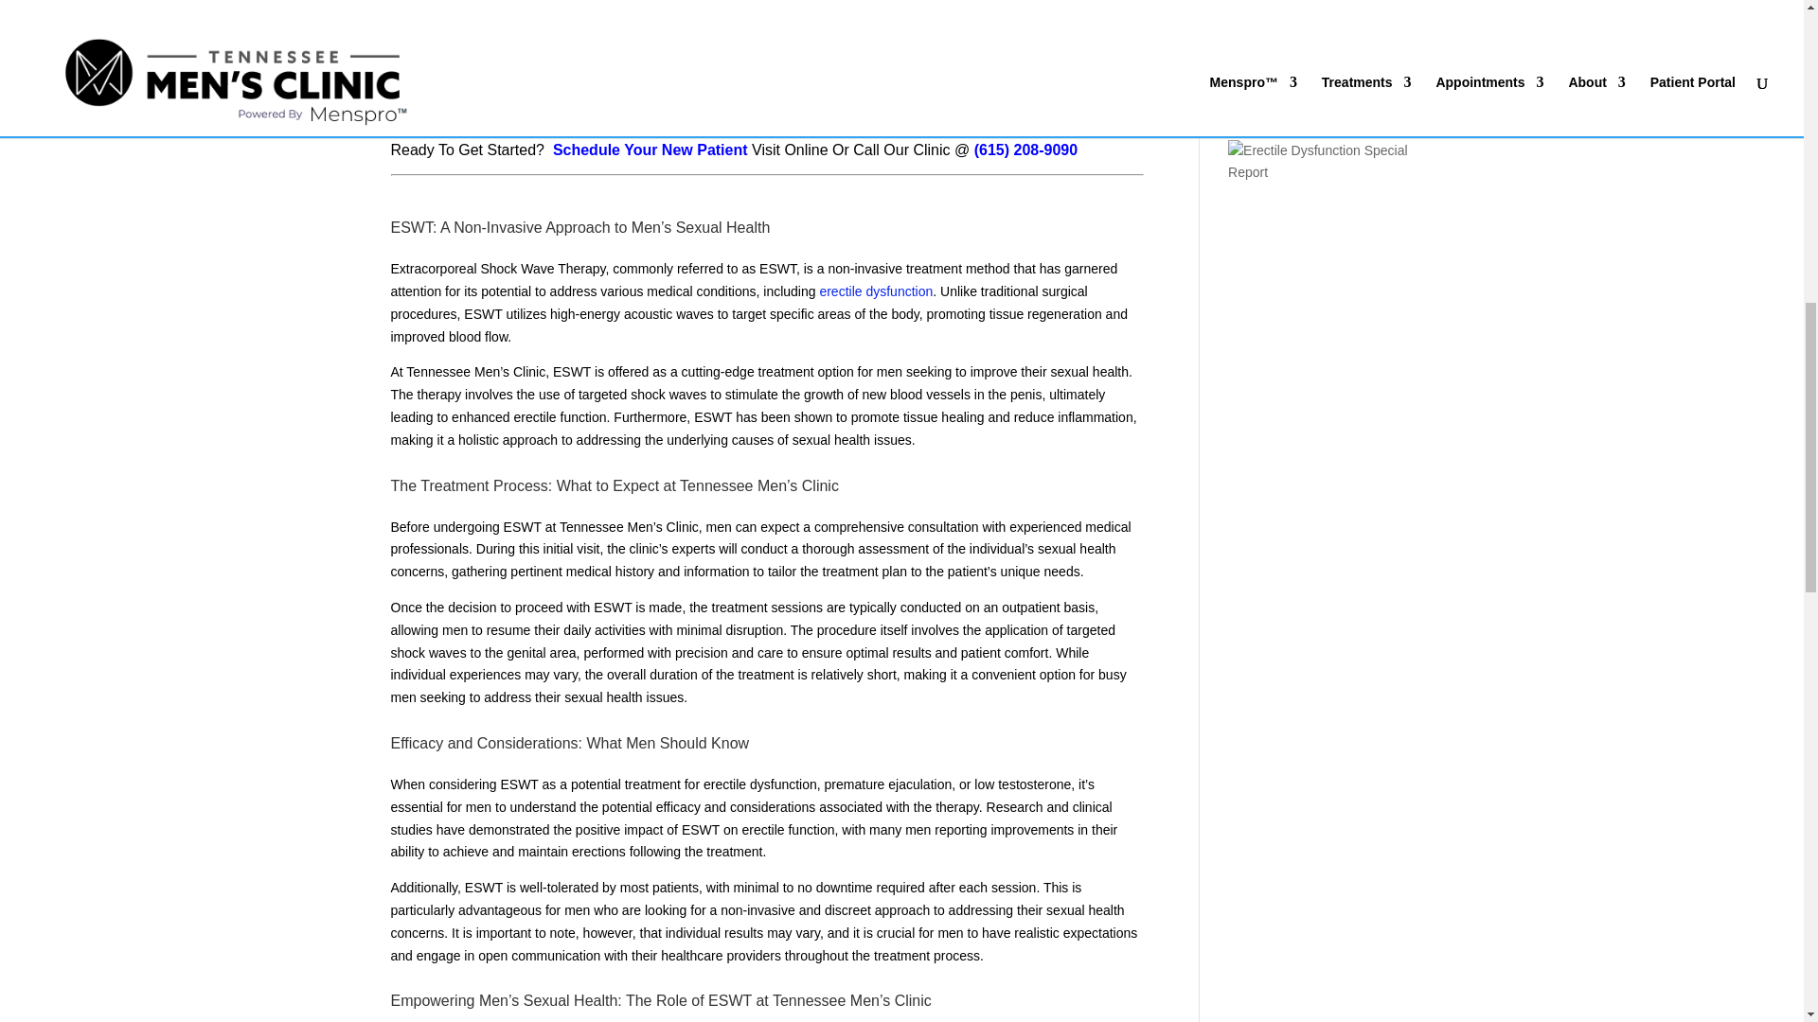 The height and width of the screenshot is (1022, 1818). What do you see at coordinates (650, 150) in the screenshot?
I see `Schedule Your New Patient` at bounding box center [650, 150].